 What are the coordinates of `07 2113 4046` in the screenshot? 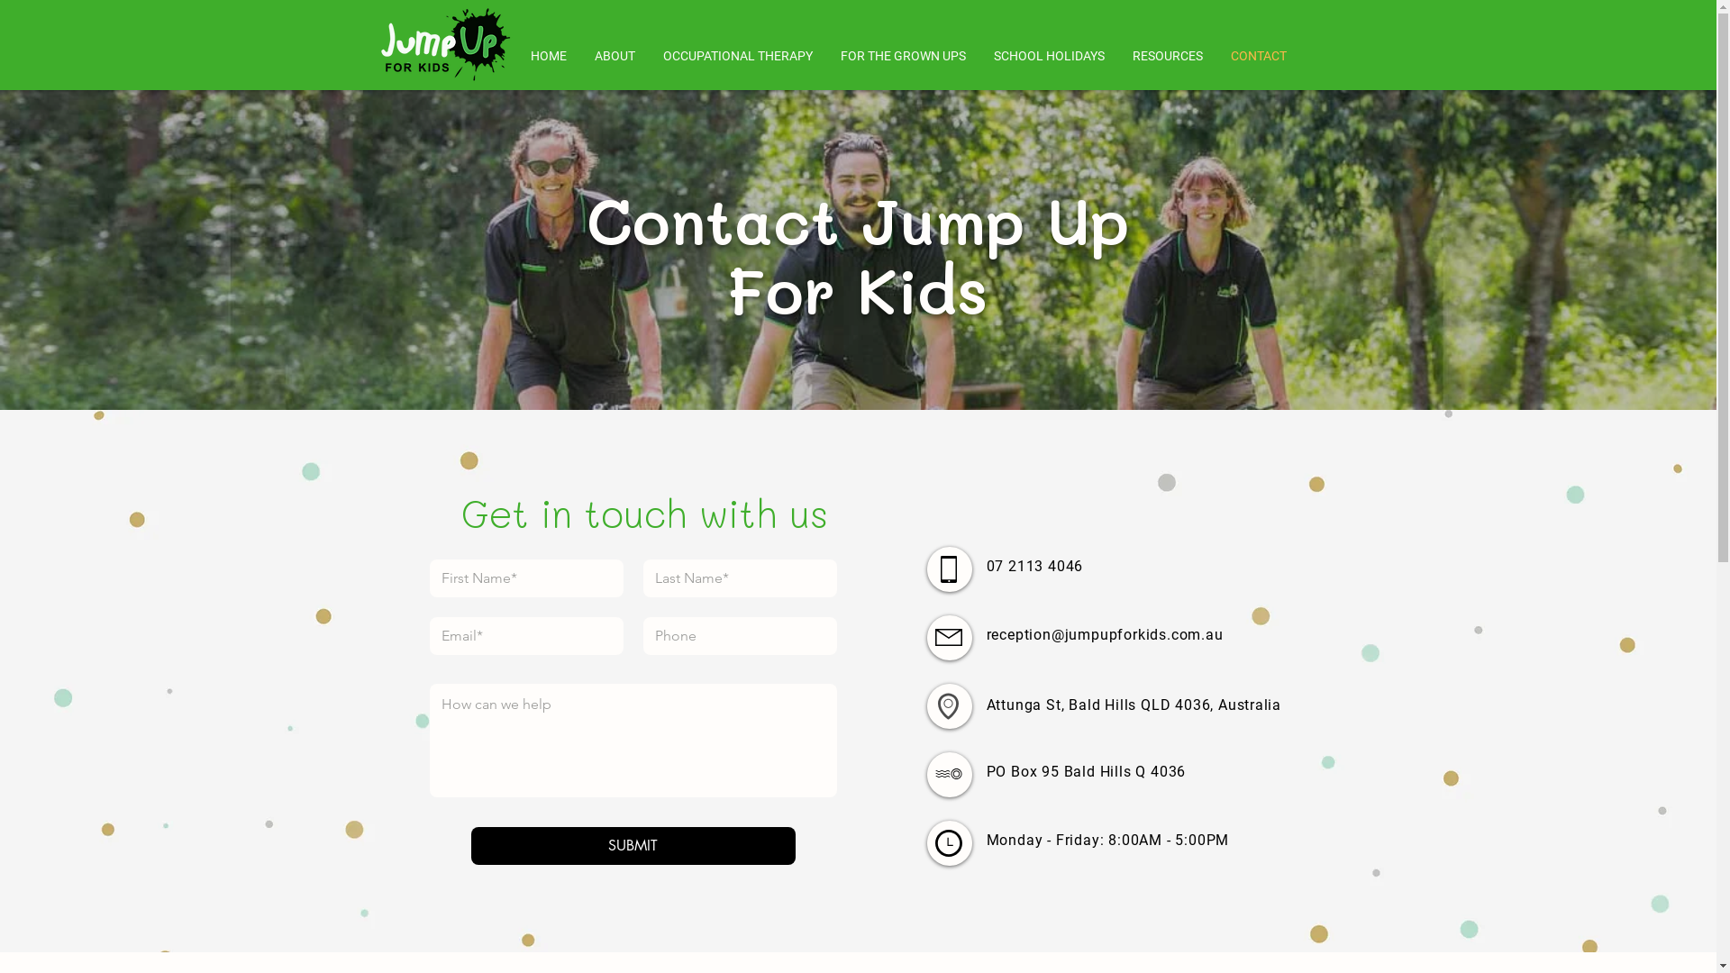 It's located at (1034, 566).